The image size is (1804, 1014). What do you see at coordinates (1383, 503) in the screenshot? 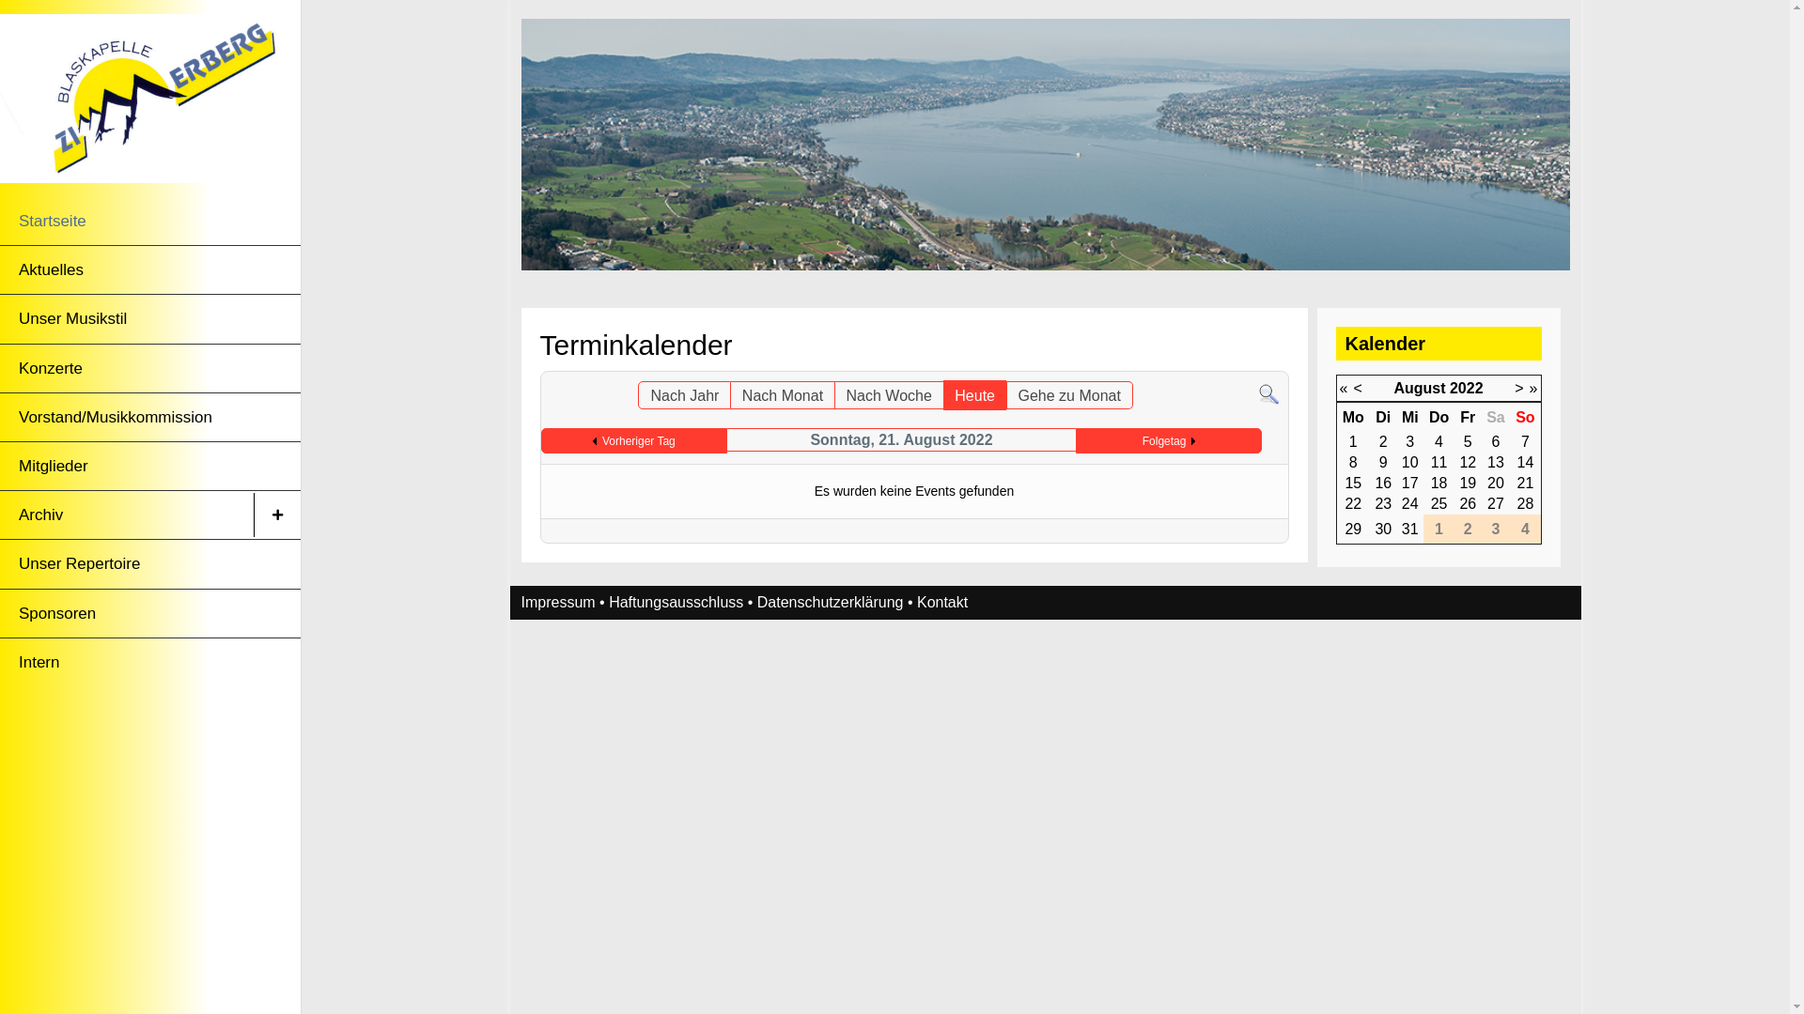
I see `23` at bounding box center [1383, 503].